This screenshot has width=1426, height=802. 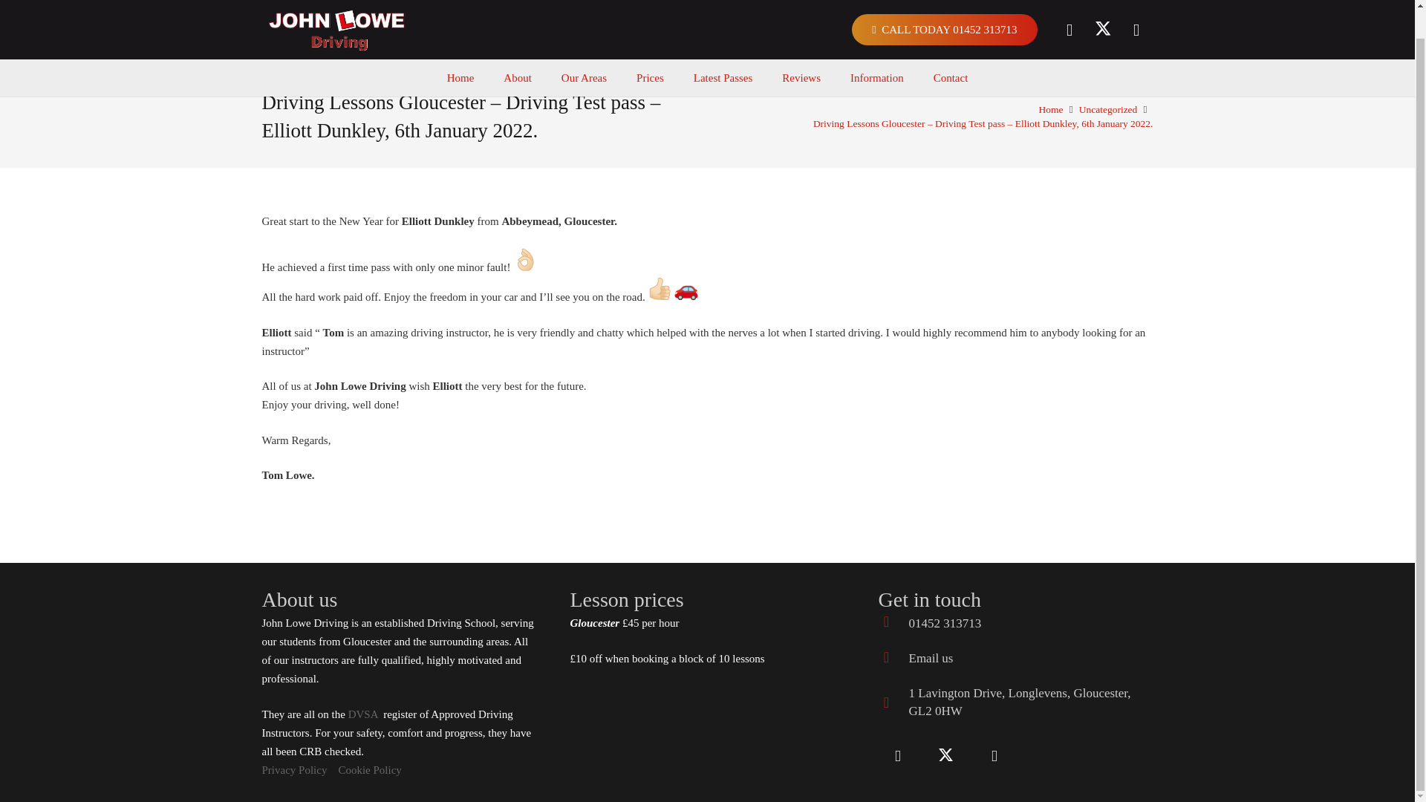 What do you see at coordinates (584, 48) in the screenshot?
I see `Our Areas` at bounding box center [584, 48].